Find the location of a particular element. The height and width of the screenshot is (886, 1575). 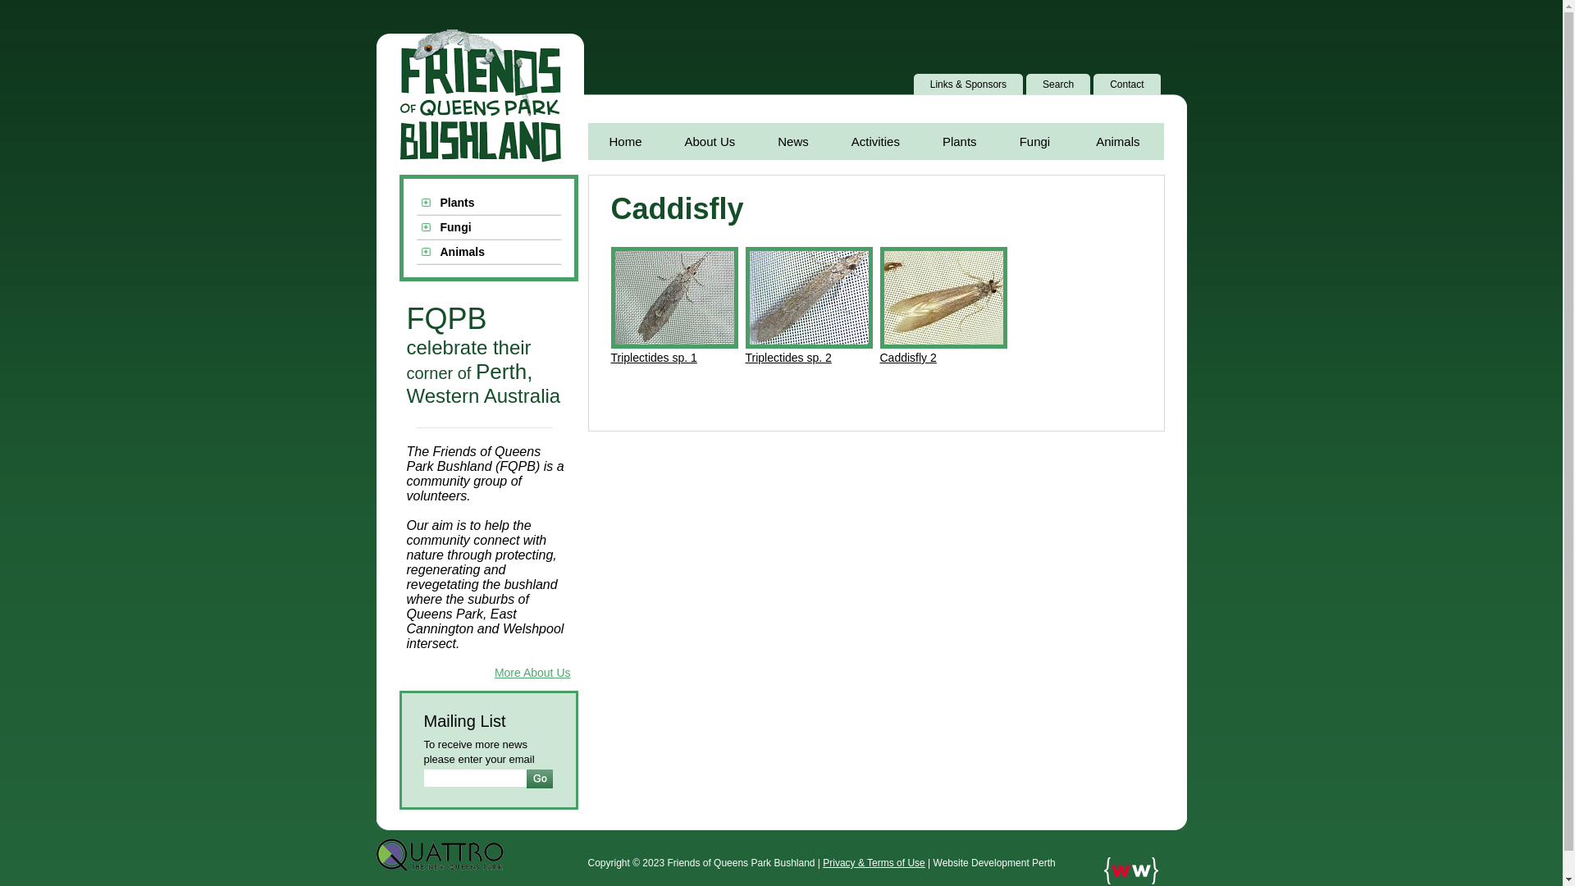

Triplectides sp. 1 is located at coordinates (653, 358).